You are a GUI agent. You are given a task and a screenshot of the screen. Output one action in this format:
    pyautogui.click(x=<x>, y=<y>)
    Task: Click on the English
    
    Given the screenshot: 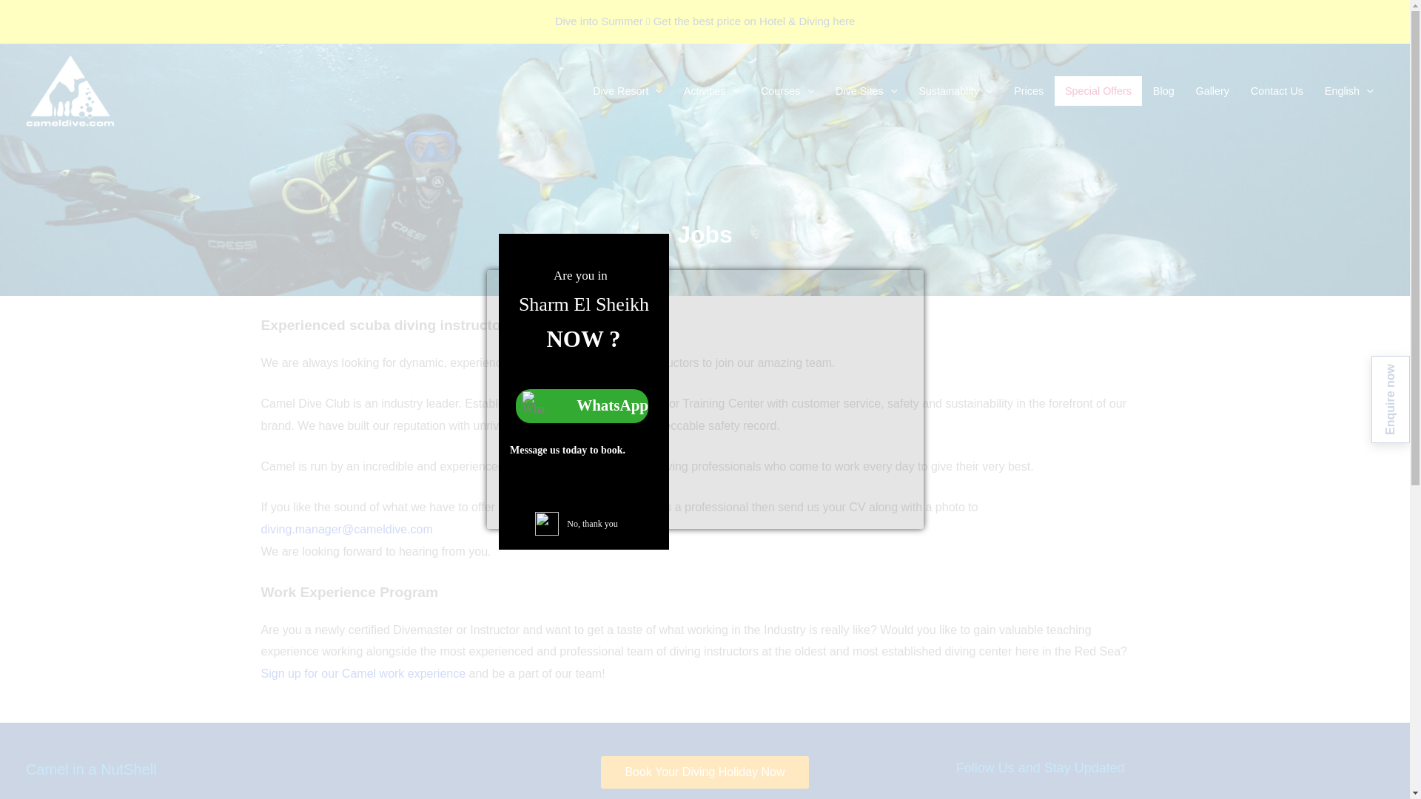 What is the action you would take?
    pyautogui.click(x=1348, y=91)
    